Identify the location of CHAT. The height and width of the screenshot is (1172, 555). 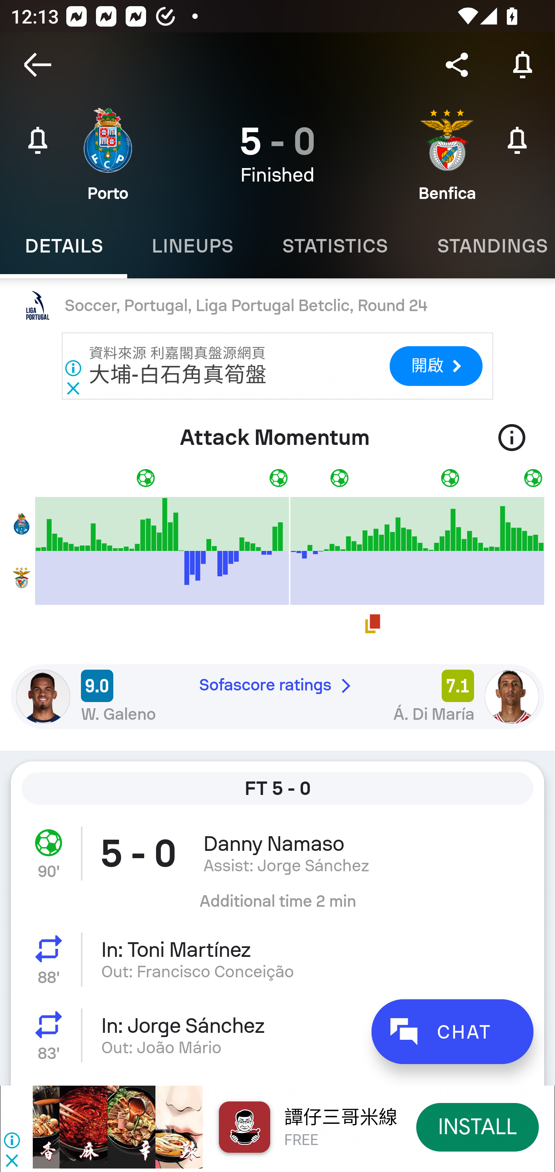
(452, 1032).